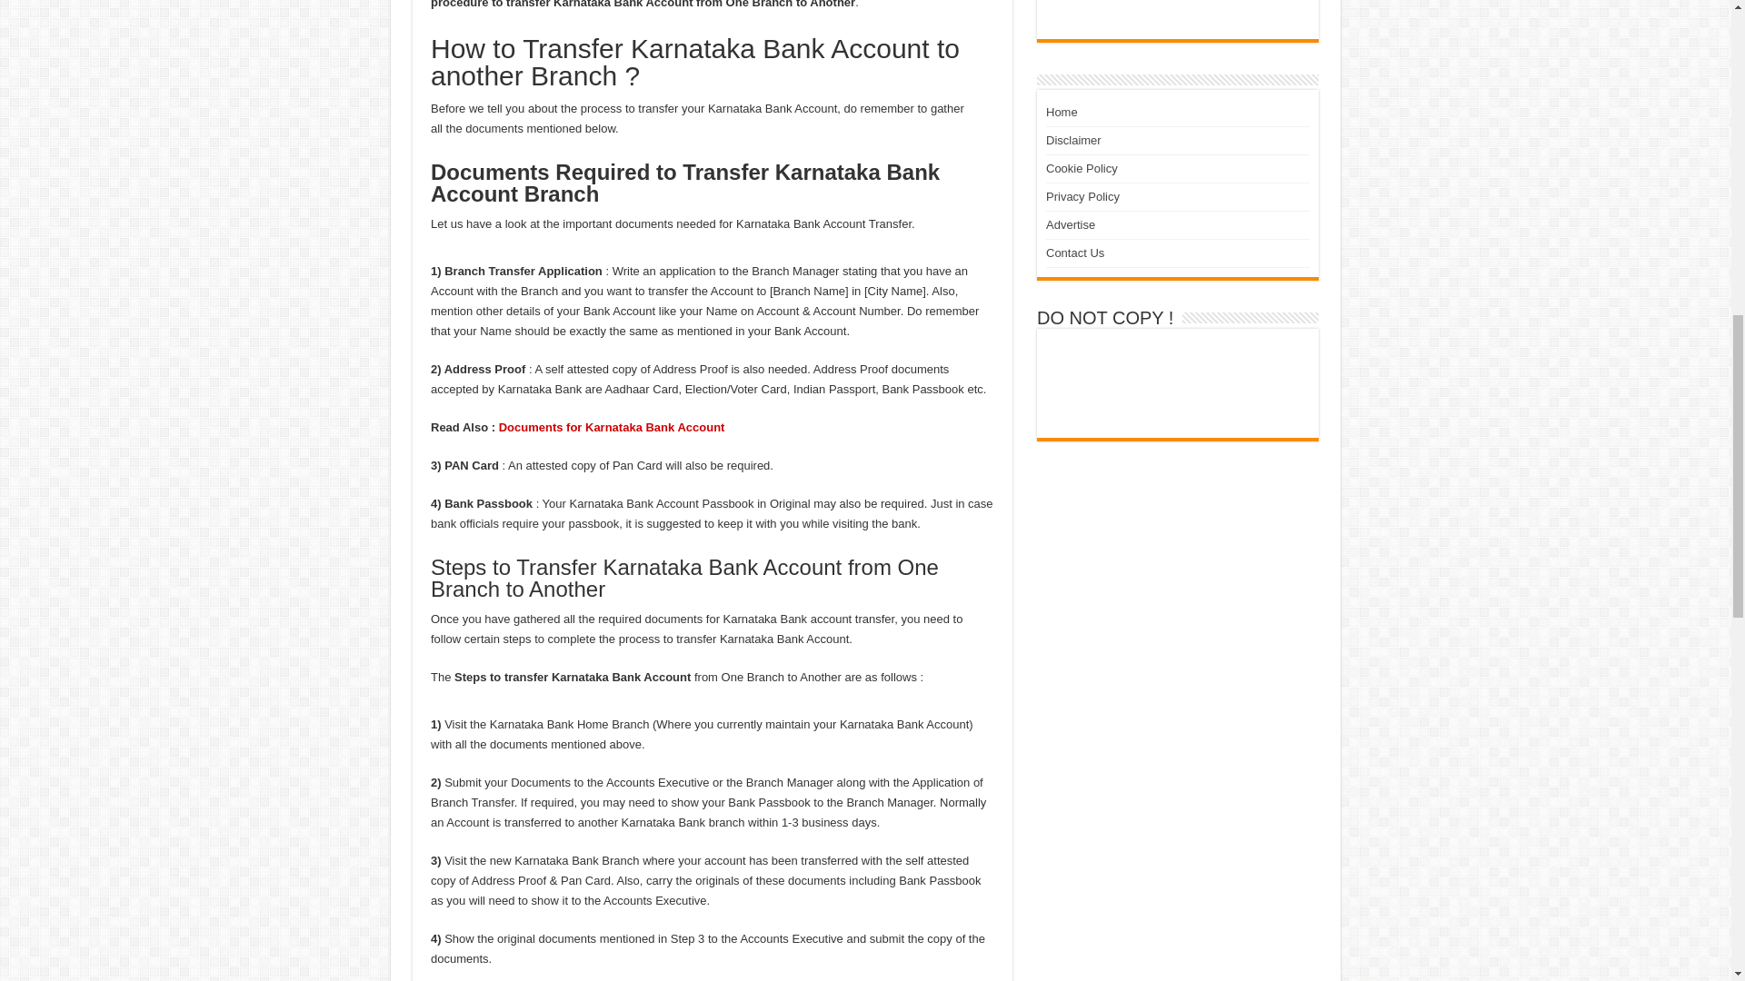  I want to click on Scroll To Top, so click(1703, 73).